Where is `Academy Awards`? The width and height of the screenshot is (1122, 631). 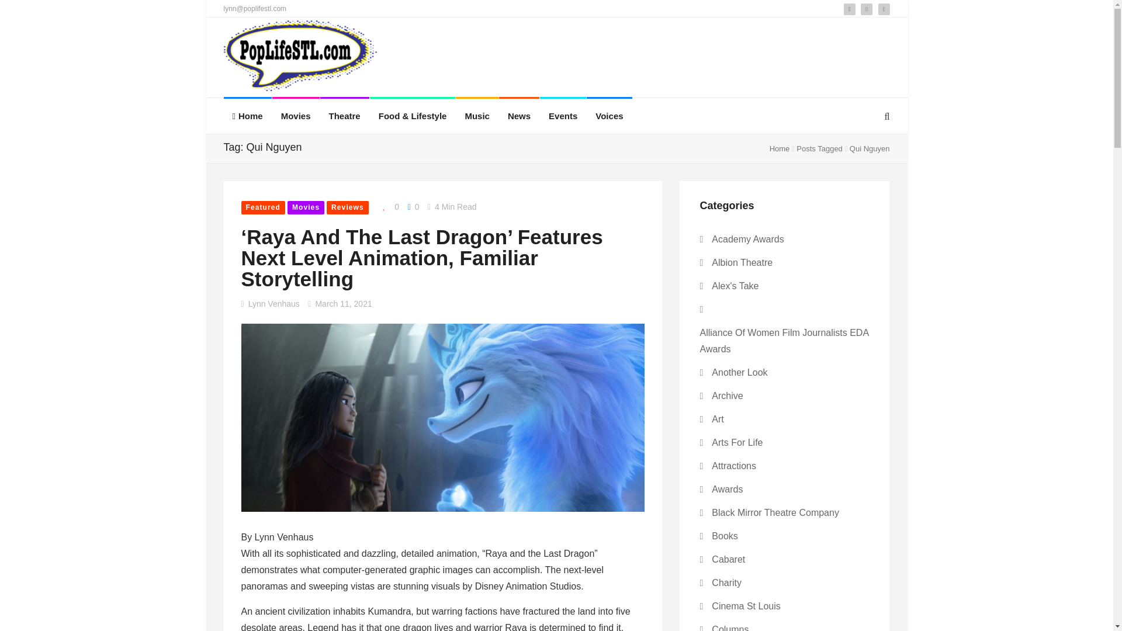
Academy Awards is located at coordinates (747, 239).